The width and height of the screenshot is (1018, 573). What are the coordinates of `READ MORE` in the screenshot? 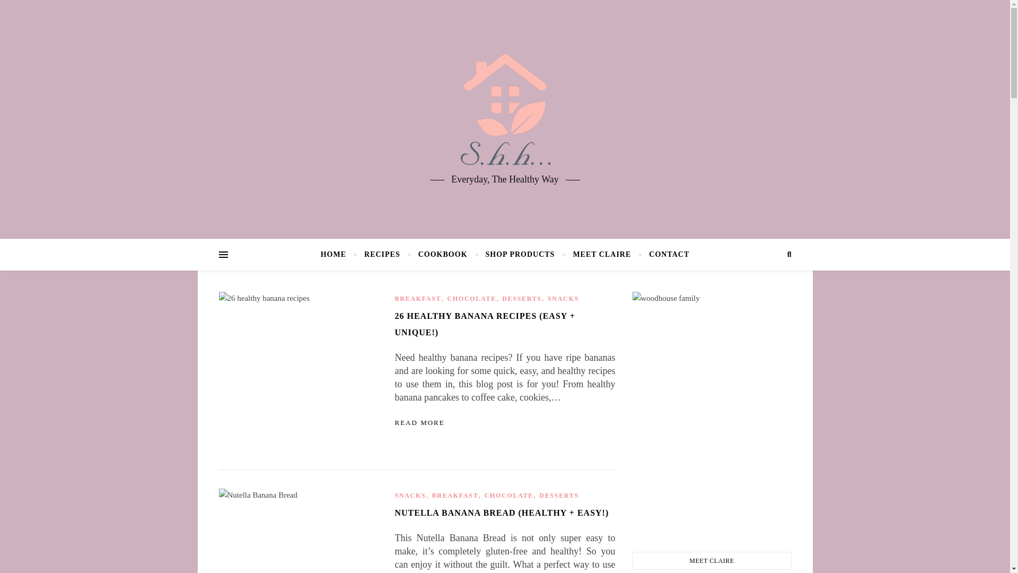 It's located at (419, 422).